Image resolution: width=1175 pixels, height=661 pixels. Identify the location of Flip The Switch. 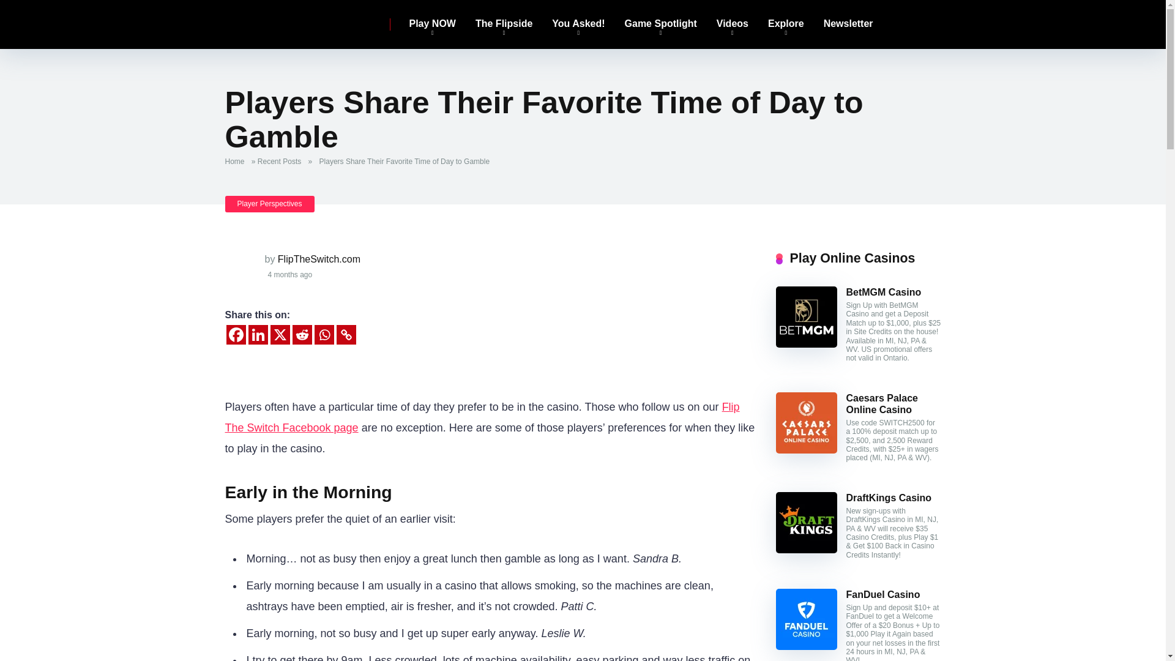
(293, 20).